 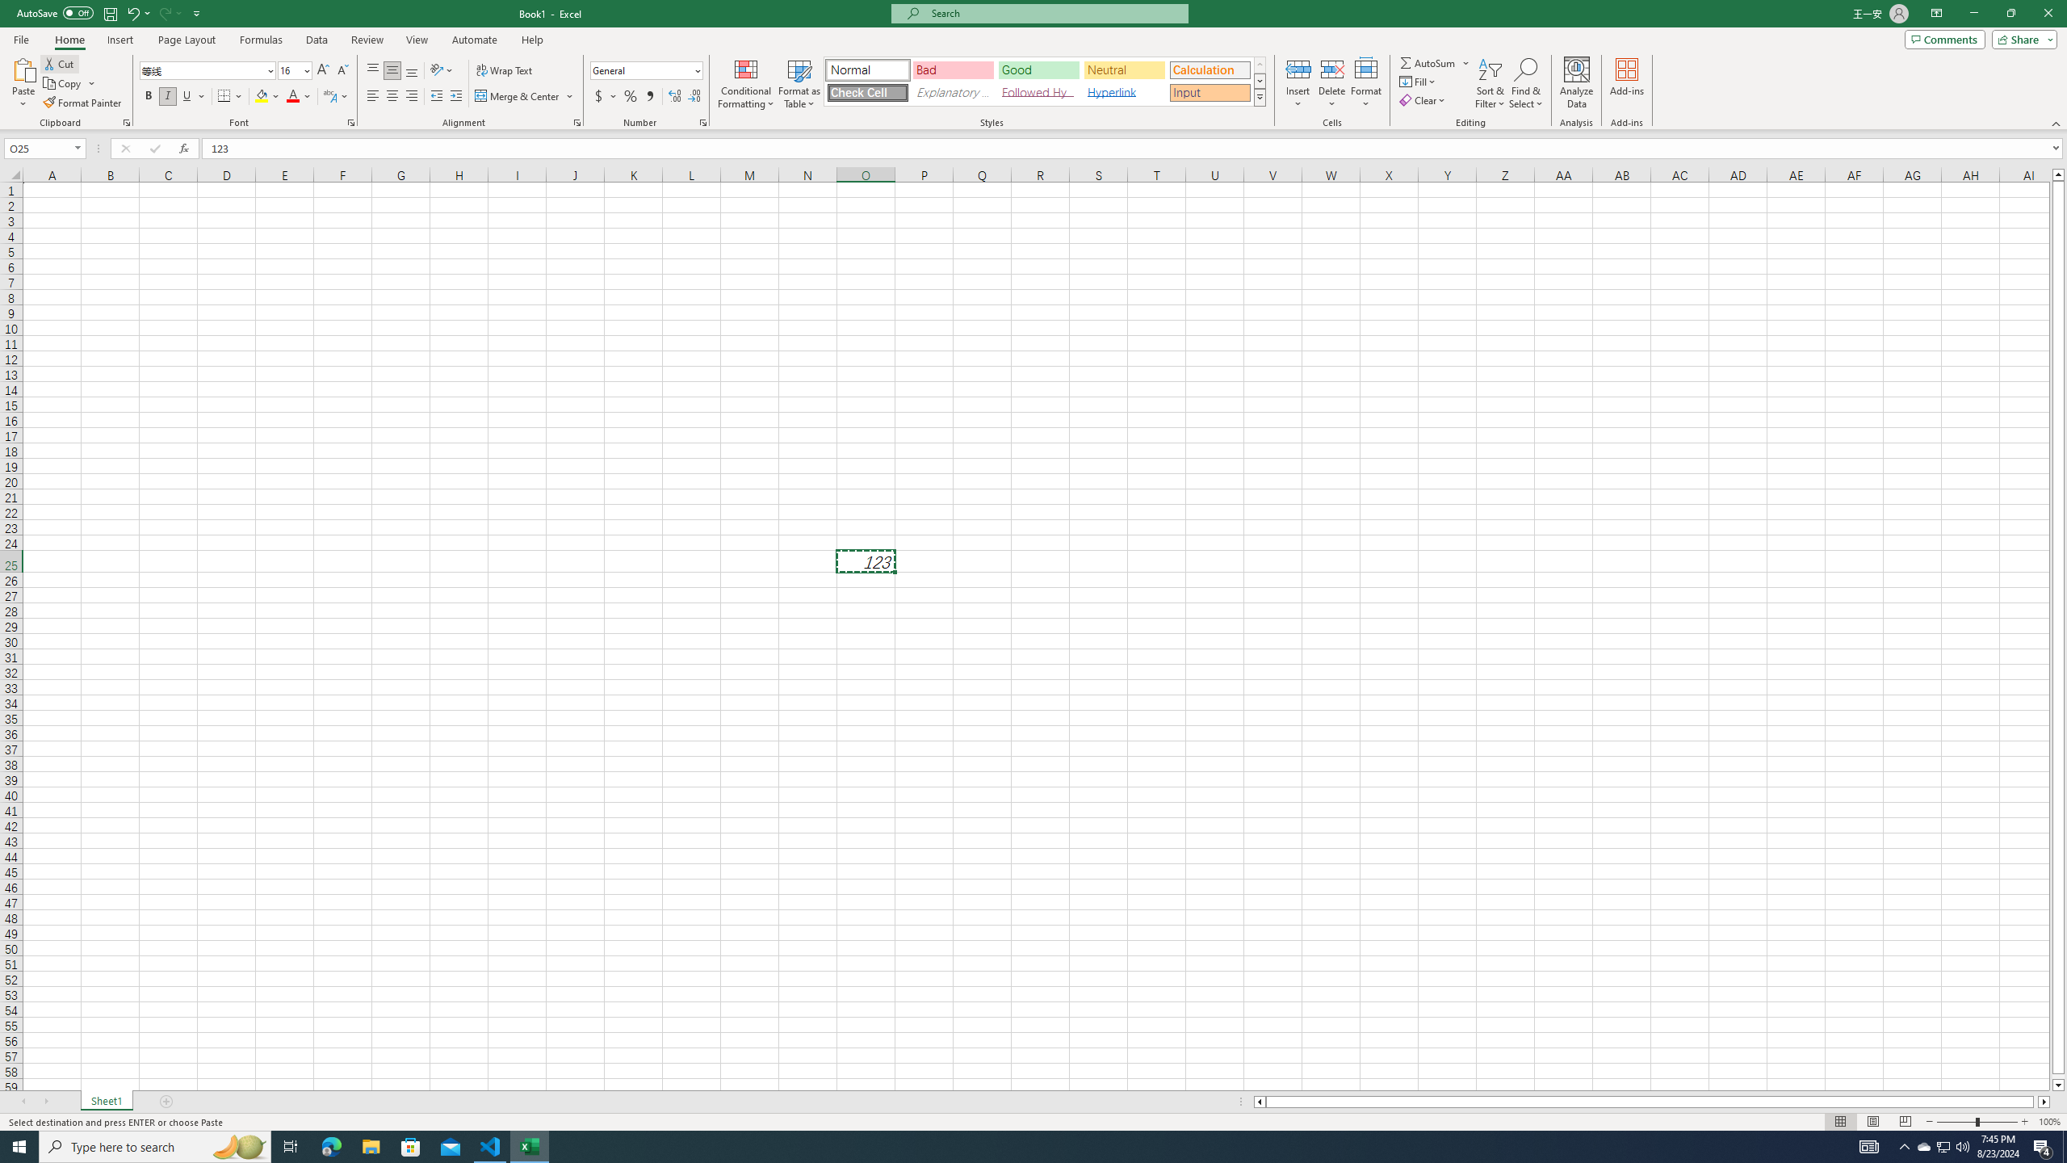 What do you see at coordinates (202, 69) in the screenshot?
I see `Font` at bounding box center [202, 69].